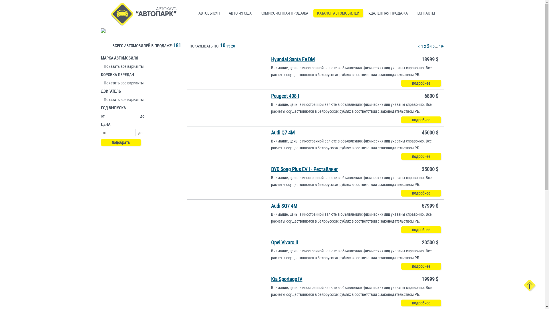 The image size is (549, 309). Describe the element at coordinates (433, 46) in the screenshot. I see `5` at that location.